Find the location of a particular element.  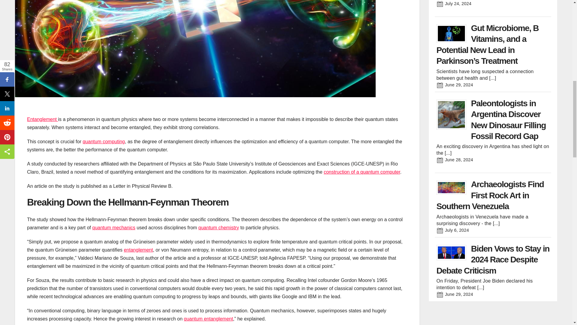

quantum chemistry is located at coordinates (218, 227).